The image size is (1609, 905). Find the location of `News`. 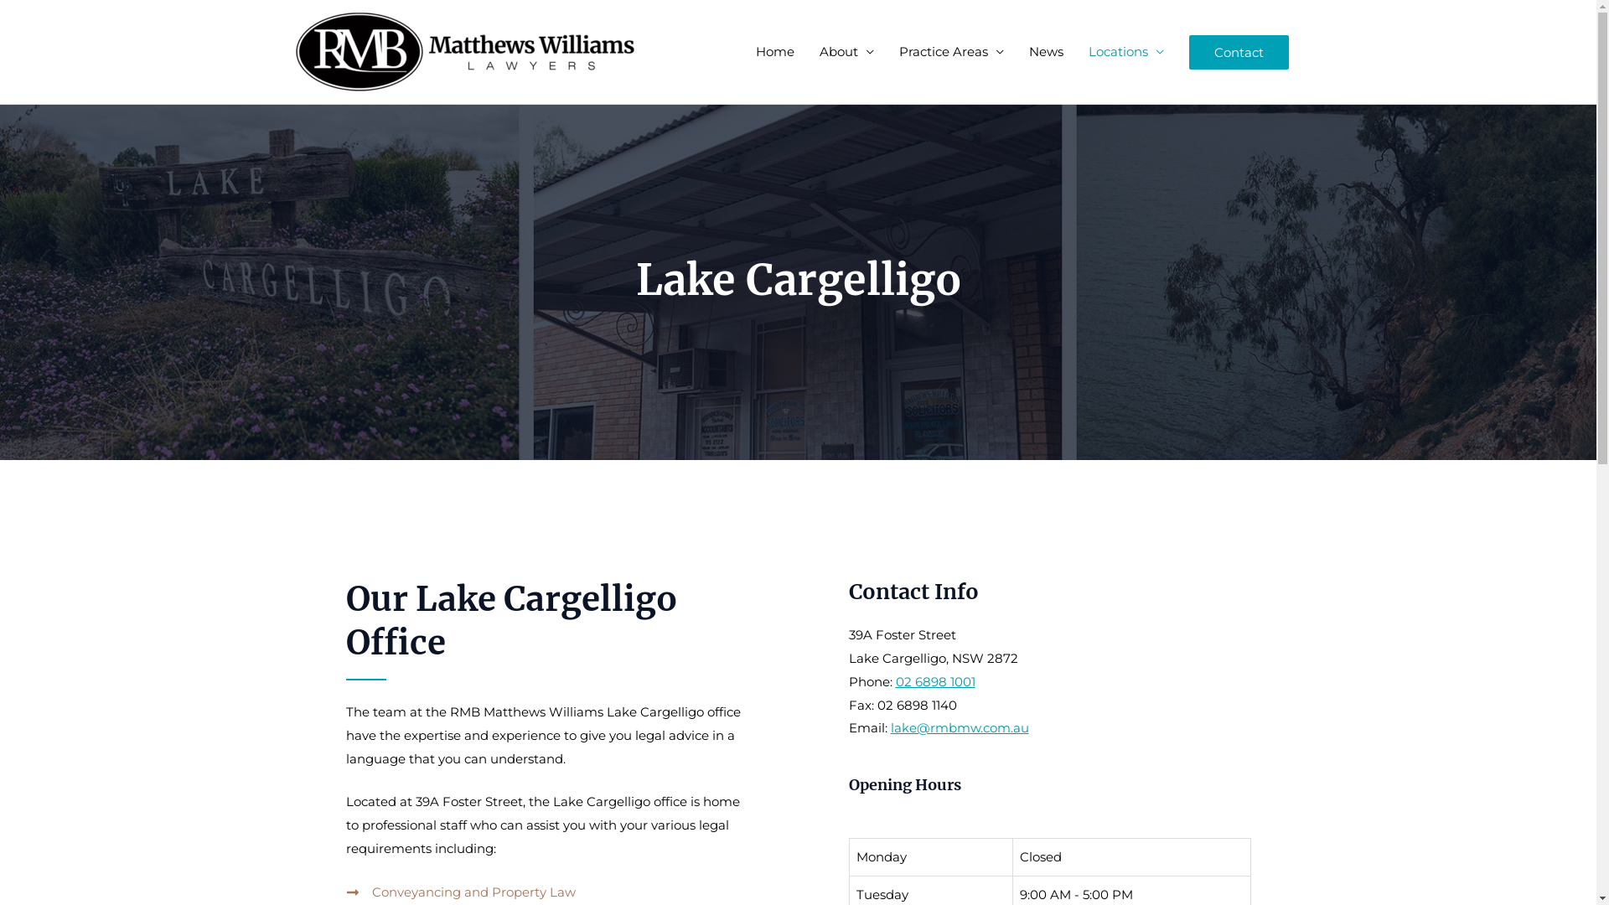

News is located at coordinates (1046, 52).